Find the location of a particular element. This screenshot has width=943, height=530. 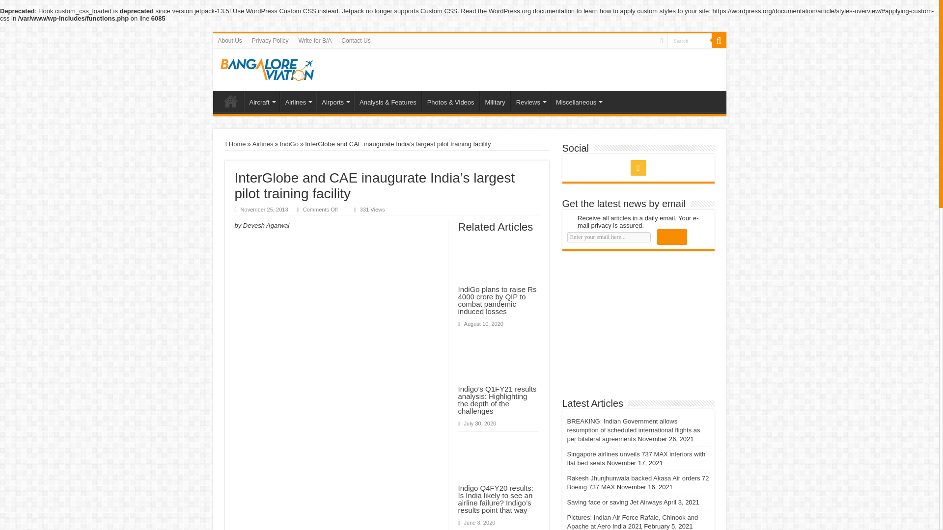

Home is located at coordinates (230, 101).